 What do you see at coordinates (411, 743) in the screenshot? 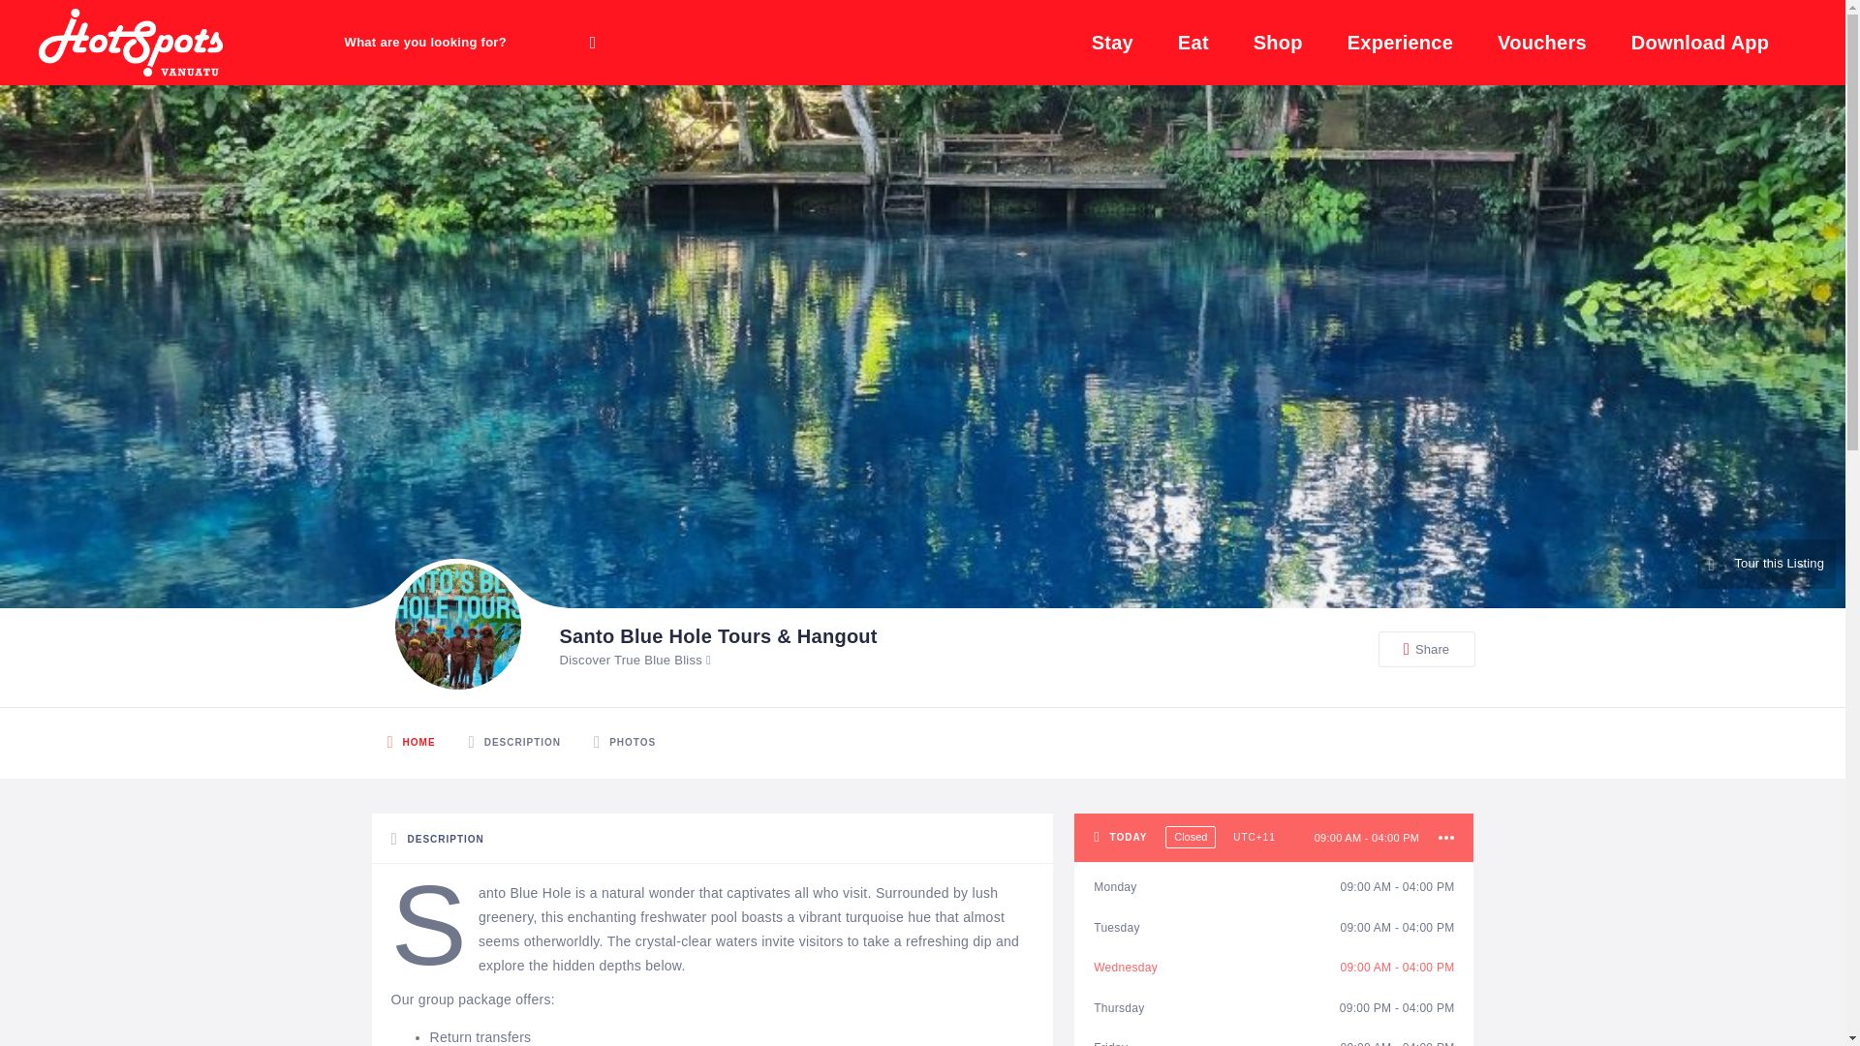
I see `HOME` at bounding box center [411, 743].